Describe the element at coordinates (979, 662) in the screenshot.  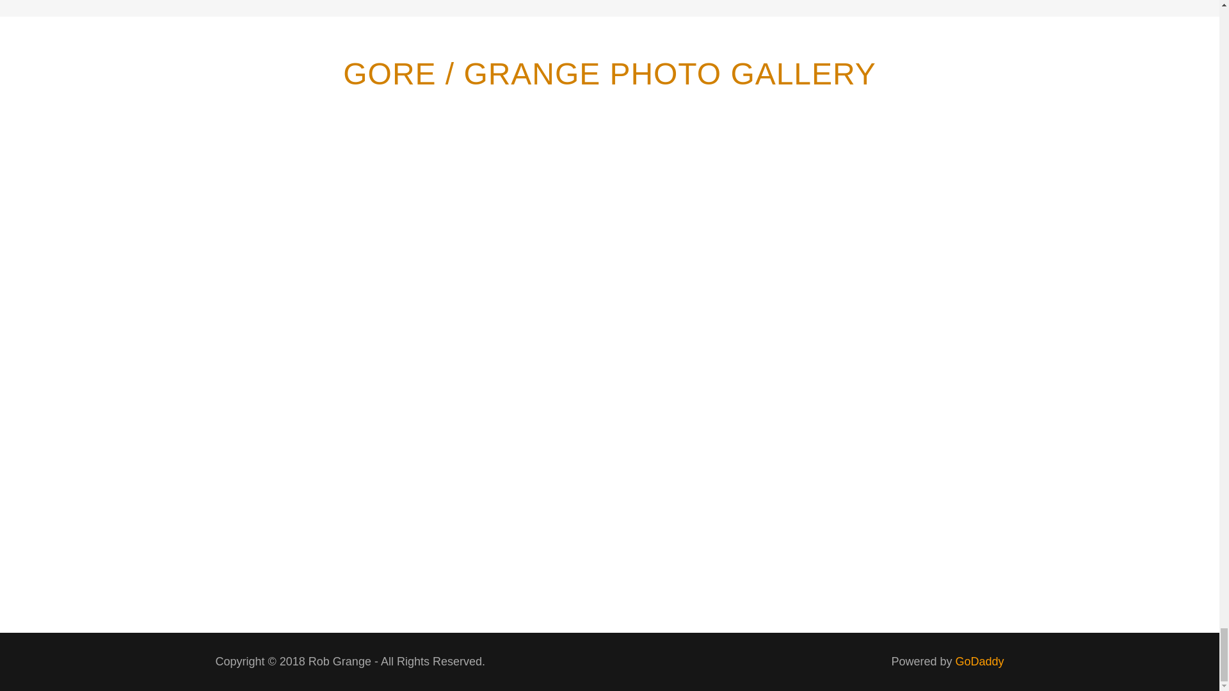
I see `GoDaddy` at that location.